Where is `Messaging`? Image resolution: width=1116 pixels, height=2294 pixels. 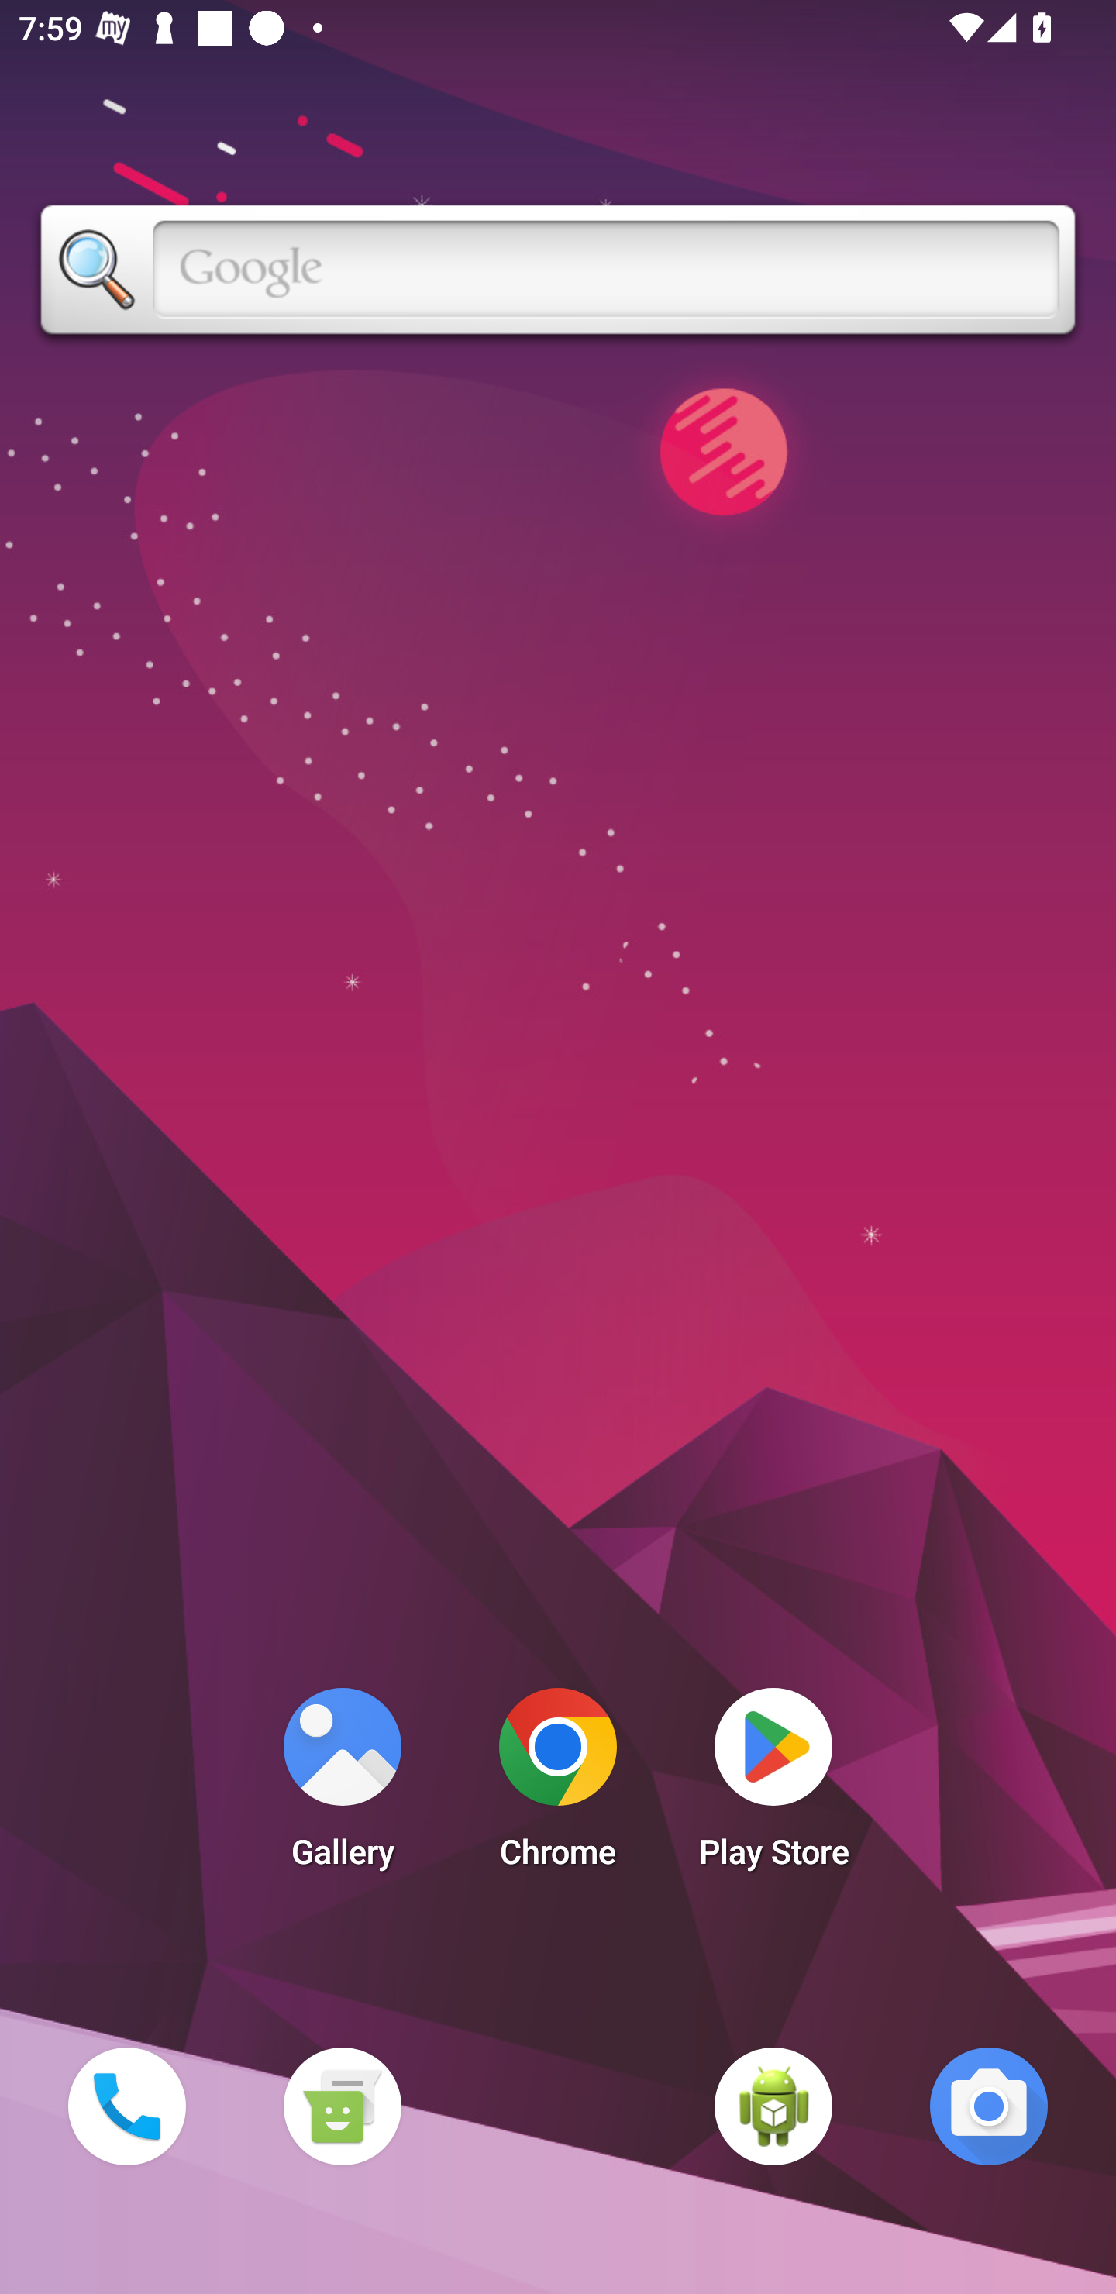
Messaging is located at coordinates (342, 2106).